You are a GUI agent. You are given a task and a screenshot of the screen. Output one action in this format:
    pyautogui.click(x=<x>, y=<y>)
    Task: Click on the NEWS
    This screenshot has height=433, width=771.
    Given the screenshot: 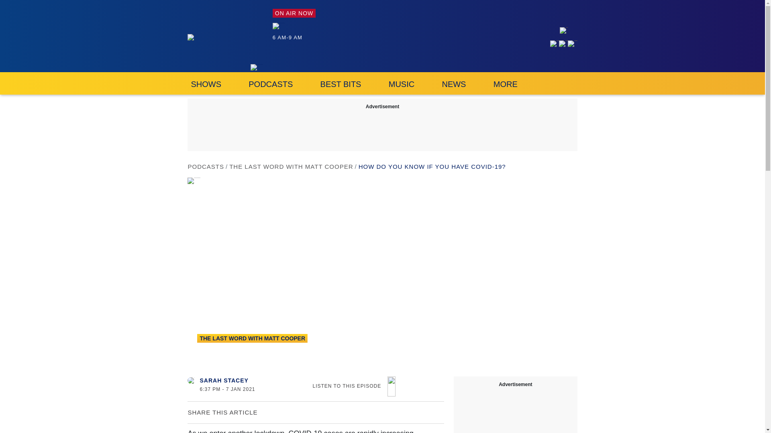 What is the action you would take?
    pyautogui.click(x=454, y=83)
    